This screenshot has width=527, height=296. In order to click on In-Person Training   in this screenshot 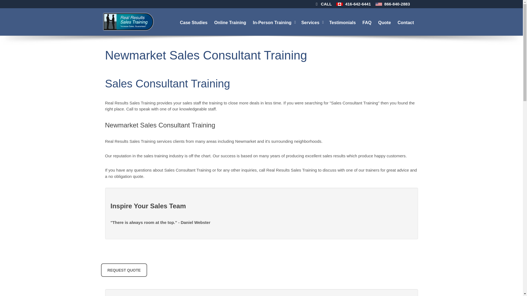, I will do `click(274, 22)`.